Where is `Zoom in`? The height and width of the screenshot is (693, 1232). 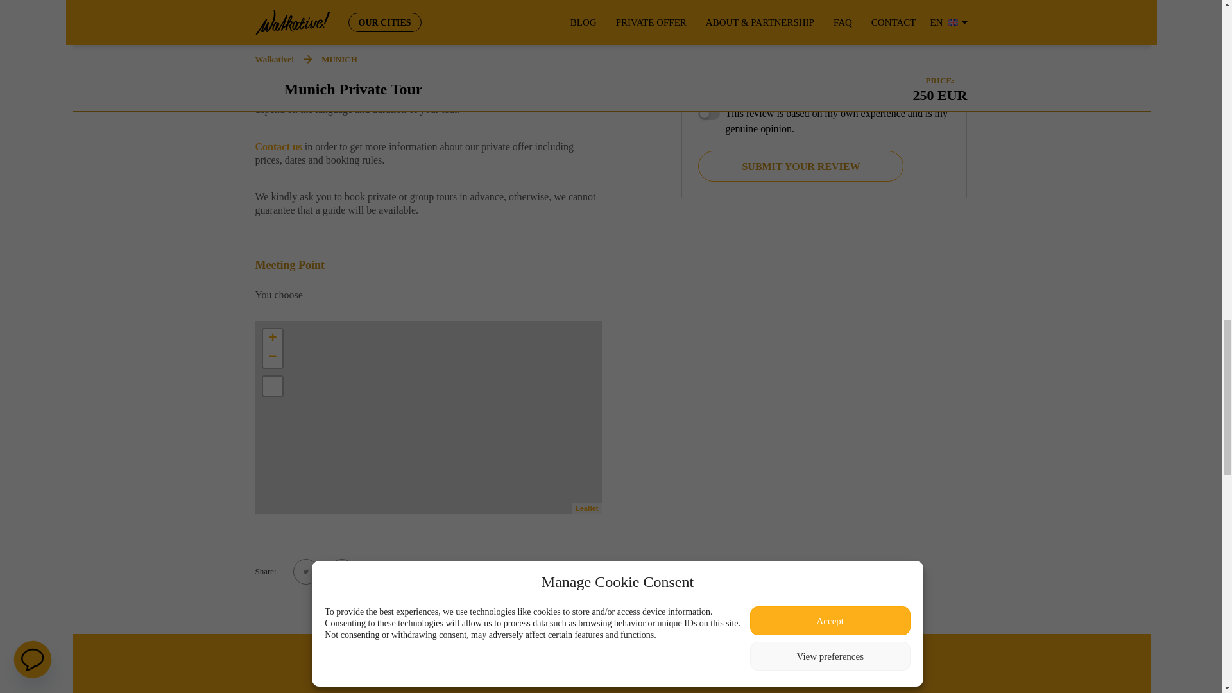 Zoom in is located at coordinates (272, 339).